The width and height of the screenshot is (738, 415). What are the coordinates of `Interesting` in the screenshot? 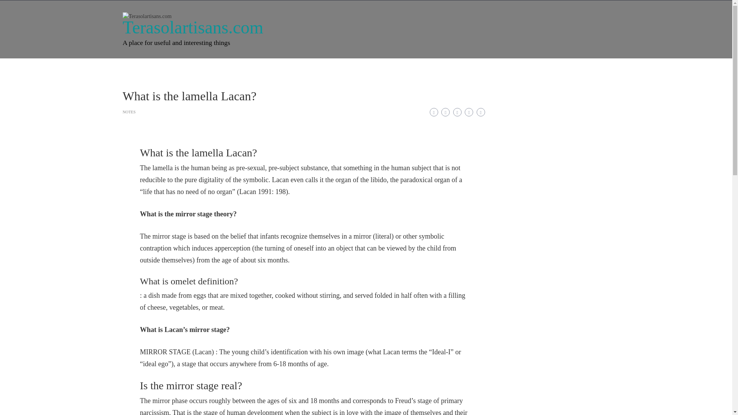 It's located at (175, 68).